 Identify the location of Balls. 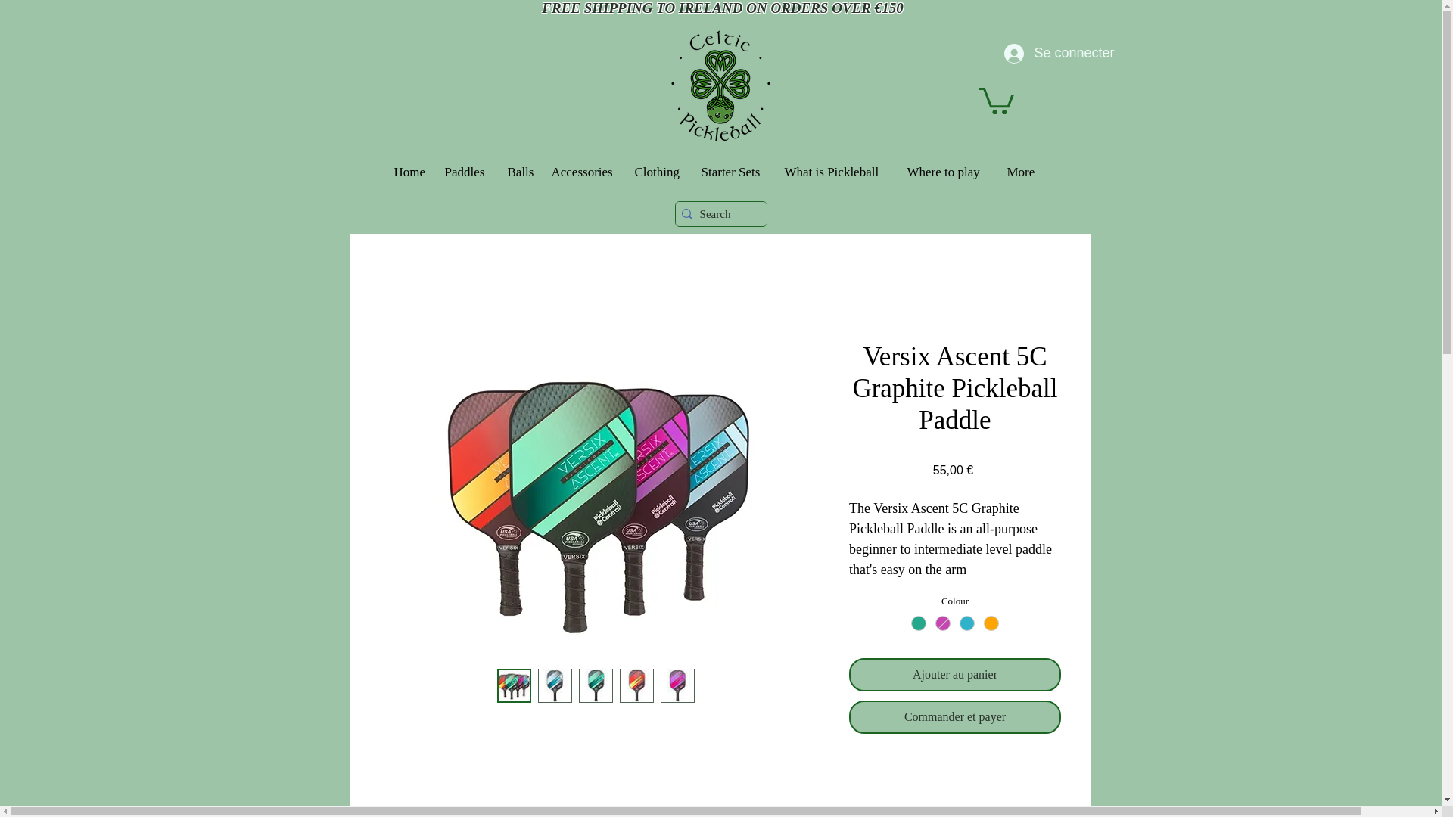
(521, 172).